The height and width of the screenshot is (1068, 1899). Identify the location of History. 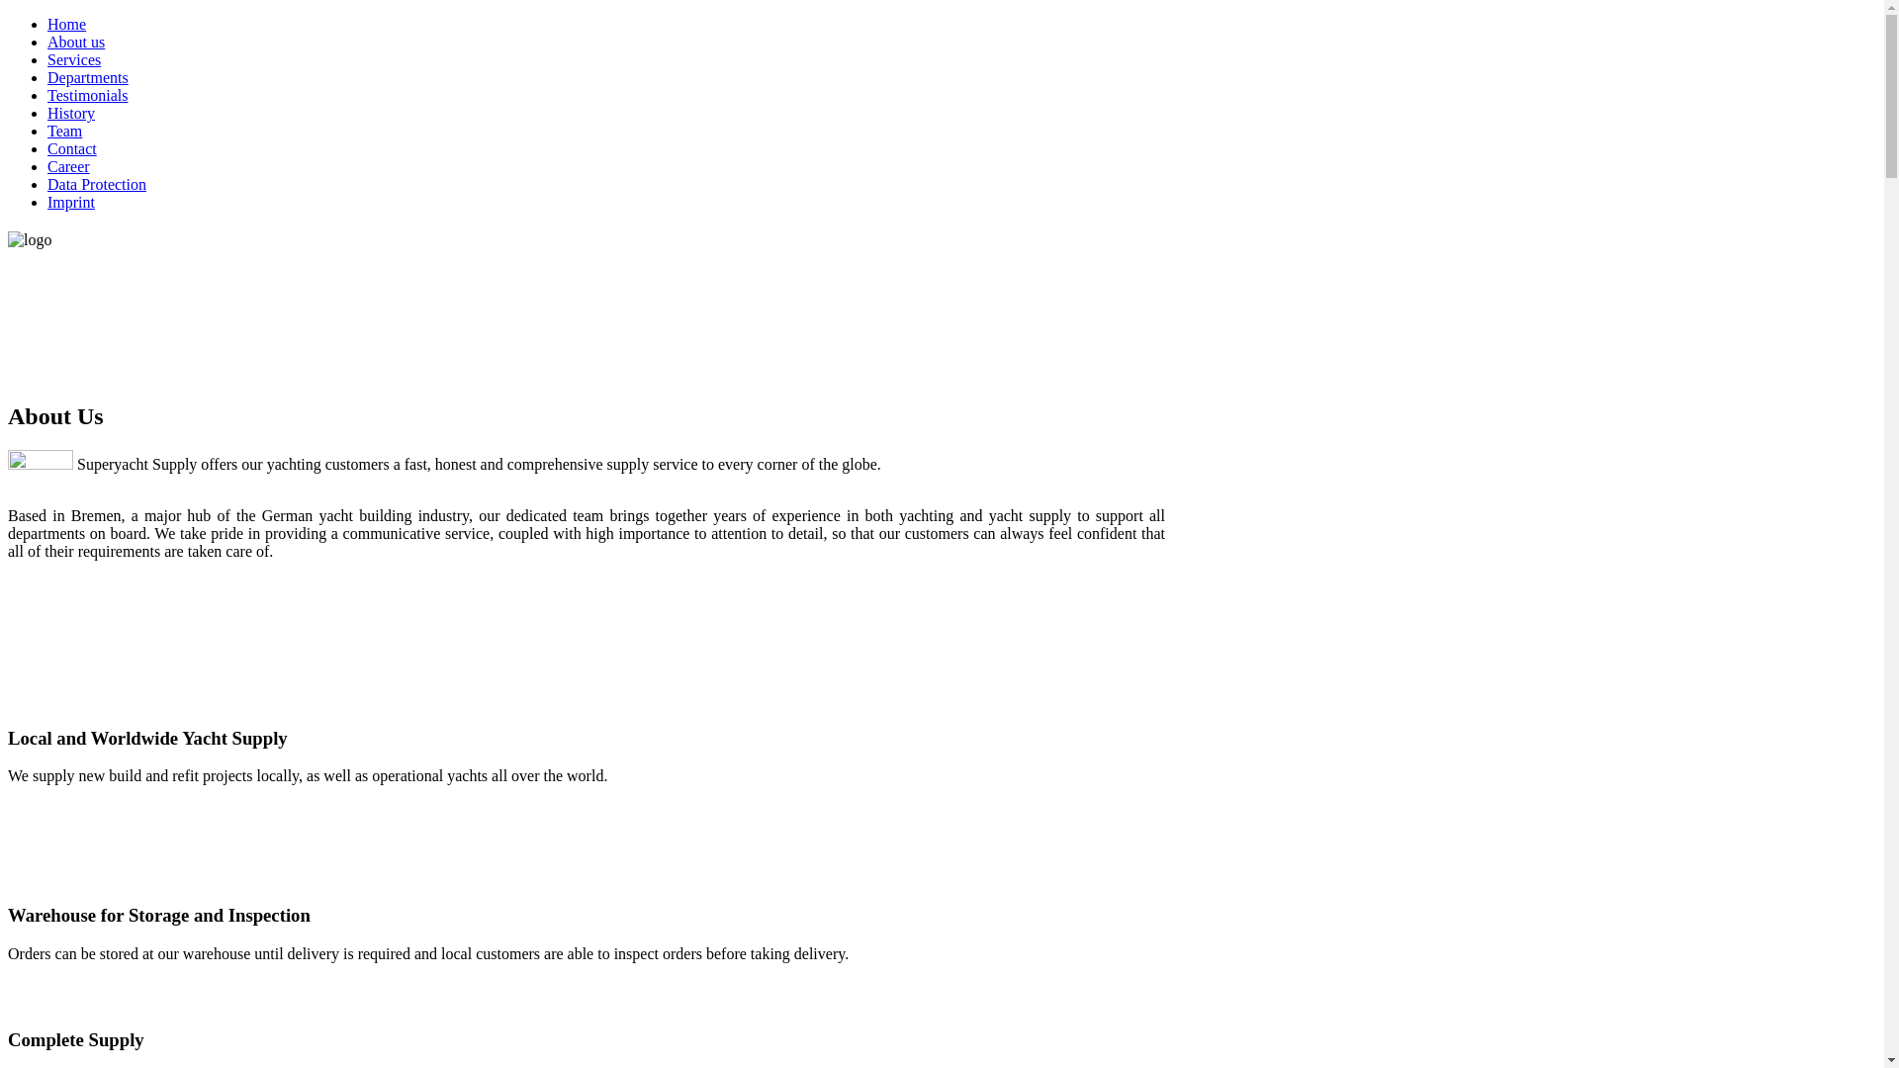
(71, 113).